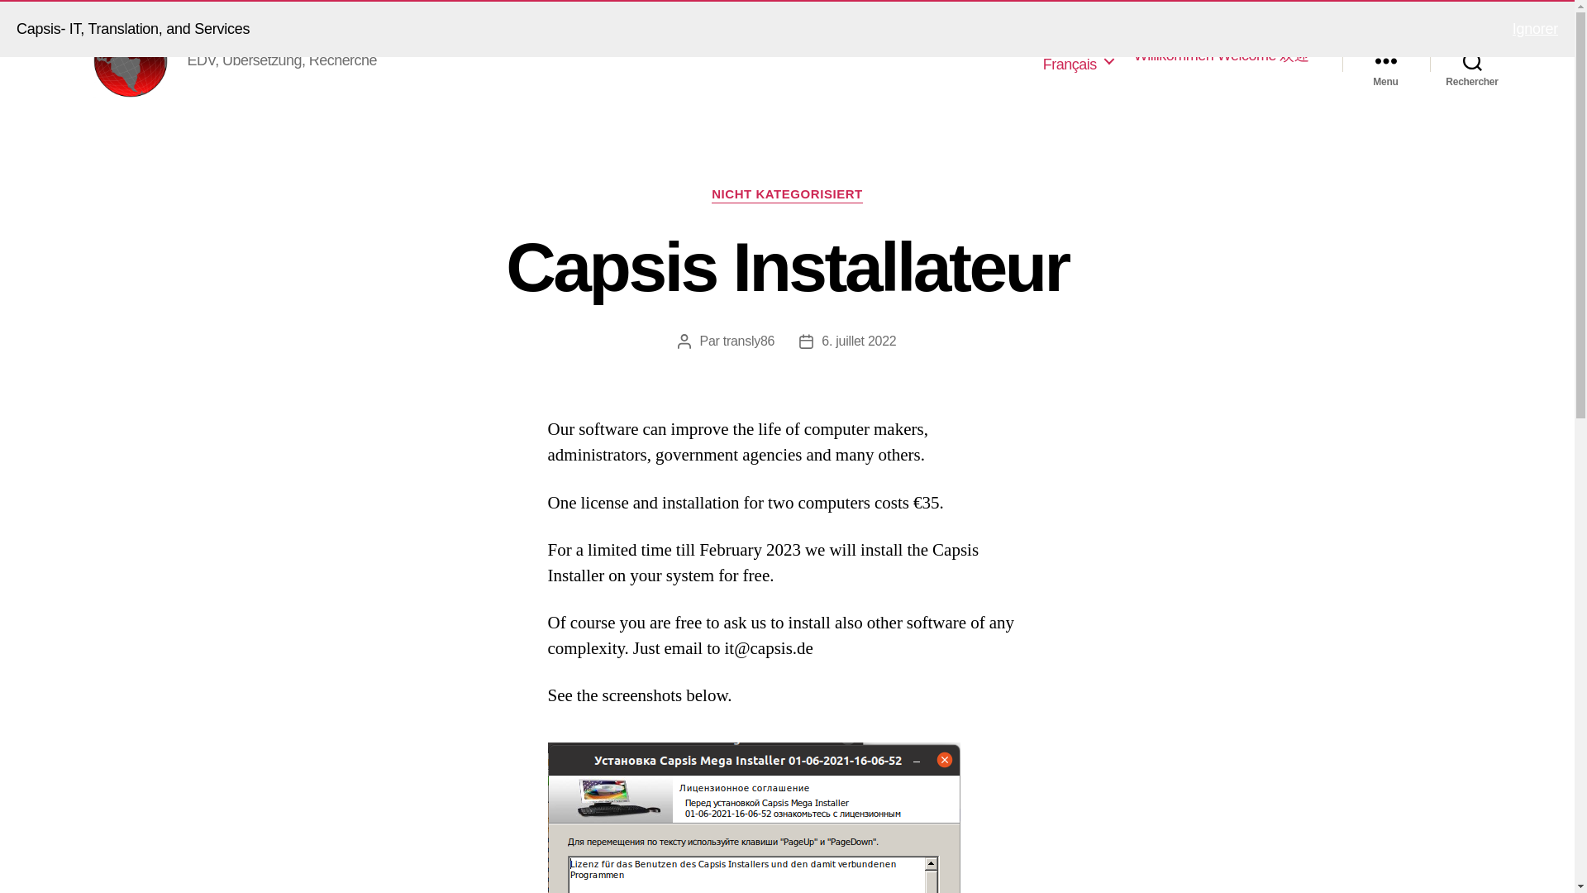 The image size is (1587, 893). Describe the element at coordinates (1472, 60) in the screenshot. I see `Rechercher` at that location.